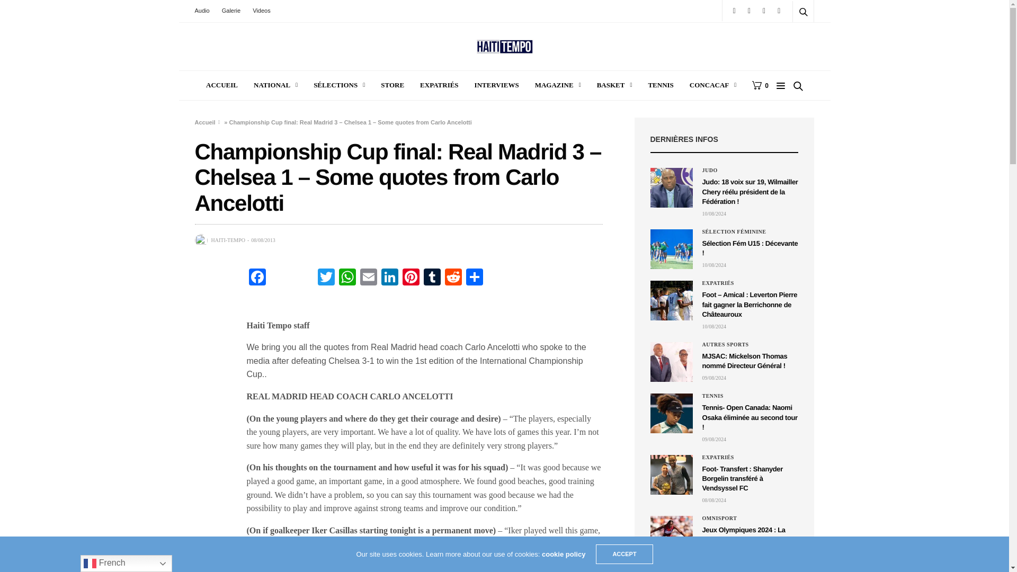 The height and width of the screenshot is (572, 1017). What do you see at coordinates (275, 85) in the screenshot?
I see `NATIONAL` at bounding box center [275, 85].